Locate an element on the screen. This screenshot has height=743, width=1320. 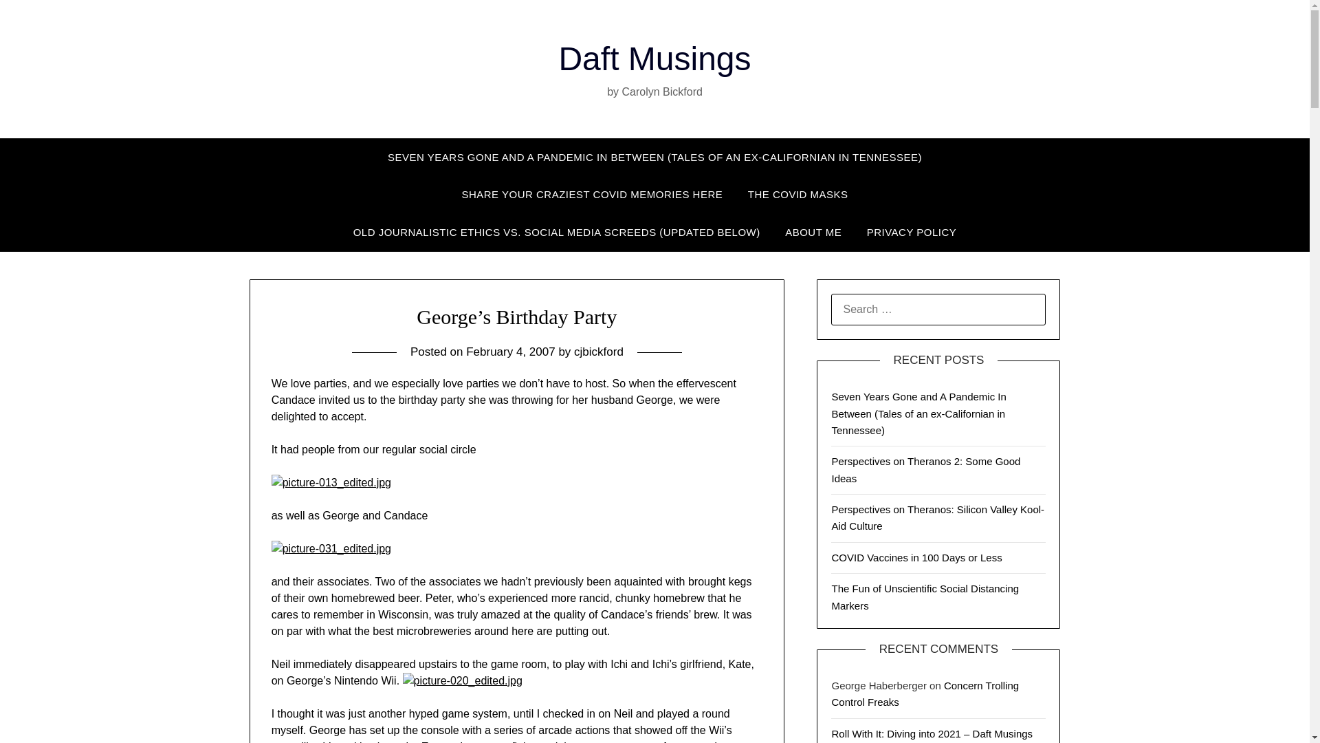
Search is located at coordinates (34, 20).